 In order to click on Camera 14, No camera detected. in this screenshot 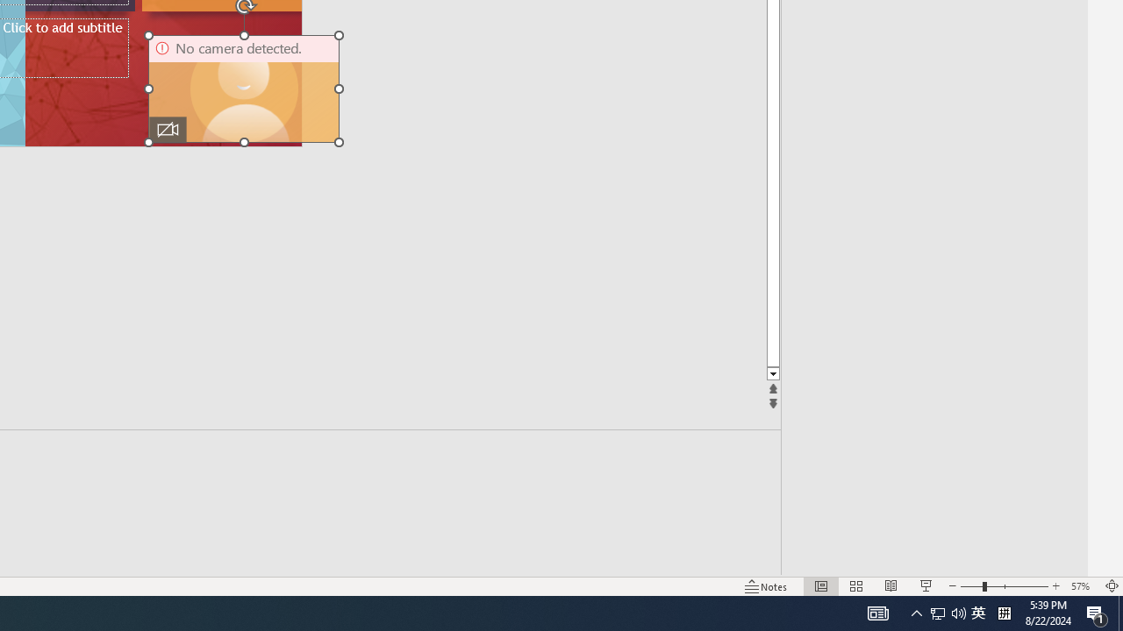, I will do `click(244, 89)`.